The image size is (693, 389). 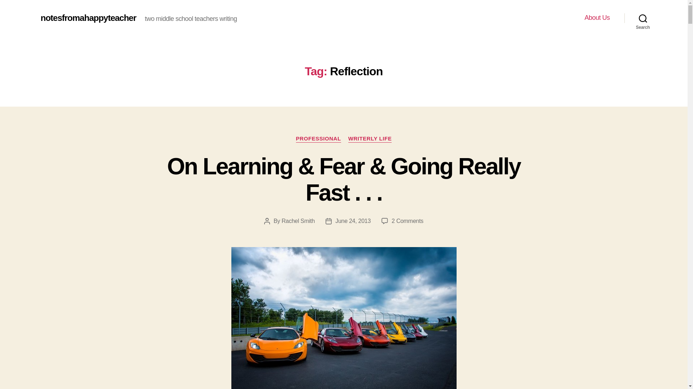 I want to click on About Us, so click(x=597, y=18).